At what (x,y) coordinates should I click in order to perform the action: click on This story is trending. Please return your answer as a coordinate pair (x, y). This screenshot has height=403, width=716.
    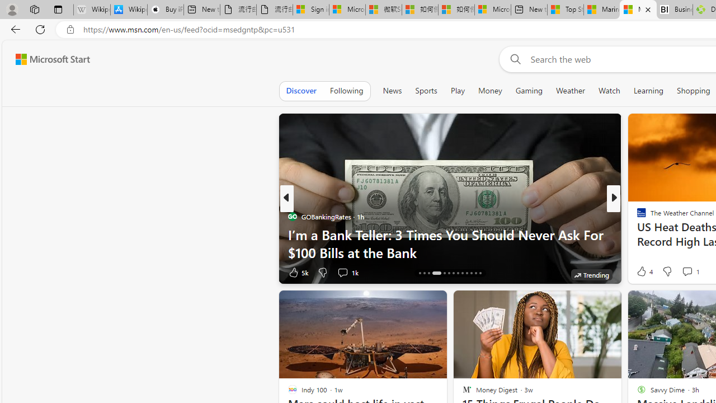
    Looking at the image, I should click on (591, 274).